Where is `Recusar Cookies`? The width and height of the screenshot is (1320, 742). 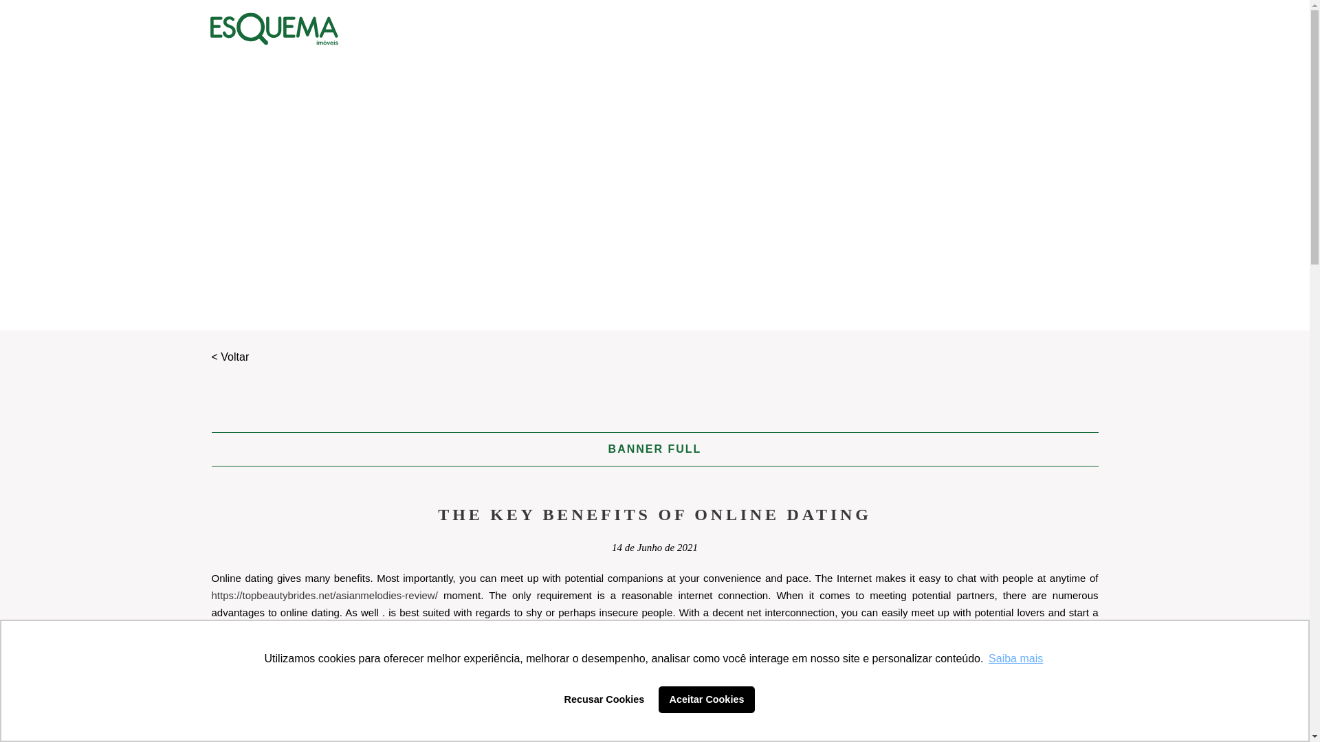 Recusar Cookies is located at coordinates (604, 699).